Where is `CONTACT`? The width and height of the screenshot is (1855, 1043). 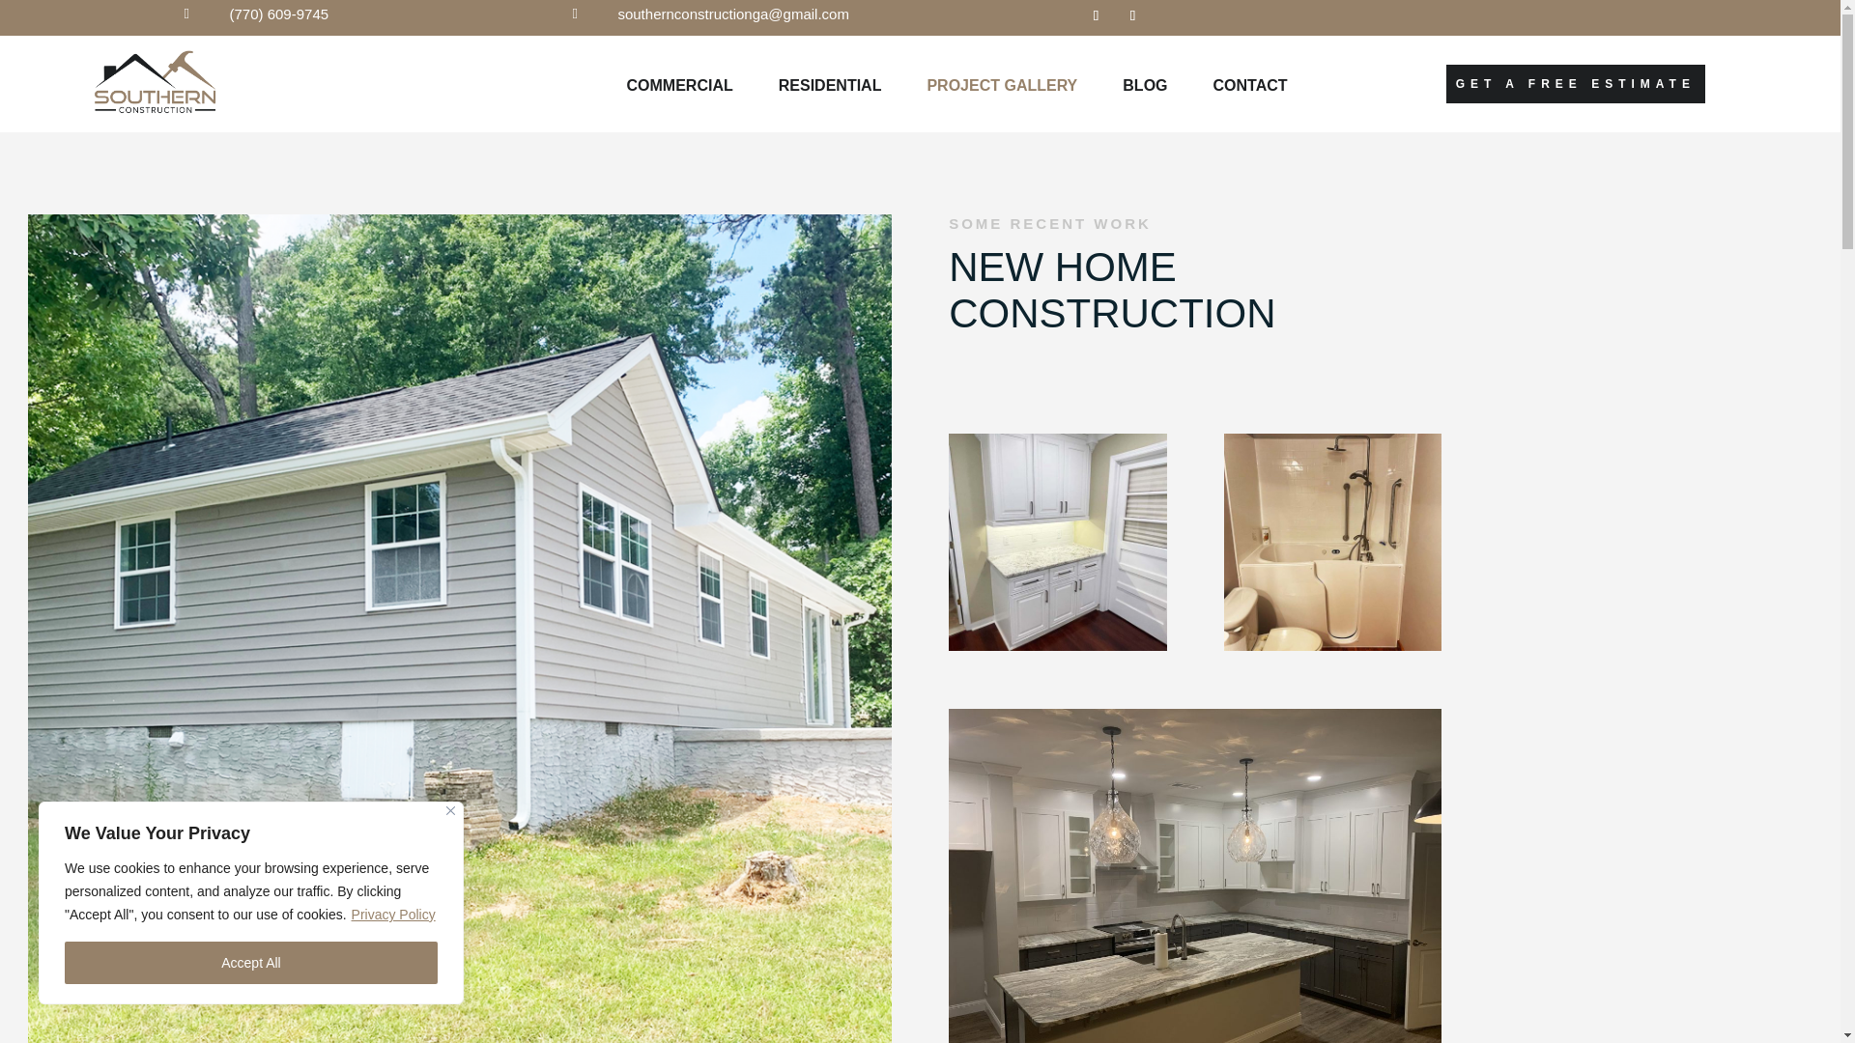 CONTACT is located at coordinates (1250, 85).